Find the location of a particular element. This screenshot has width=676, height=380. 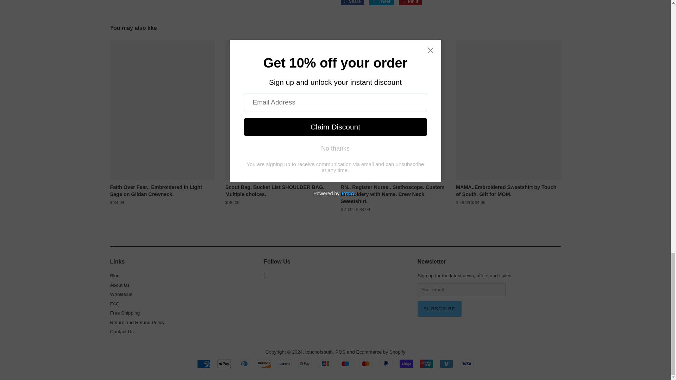

Discover is located at coordinates (264, 364).